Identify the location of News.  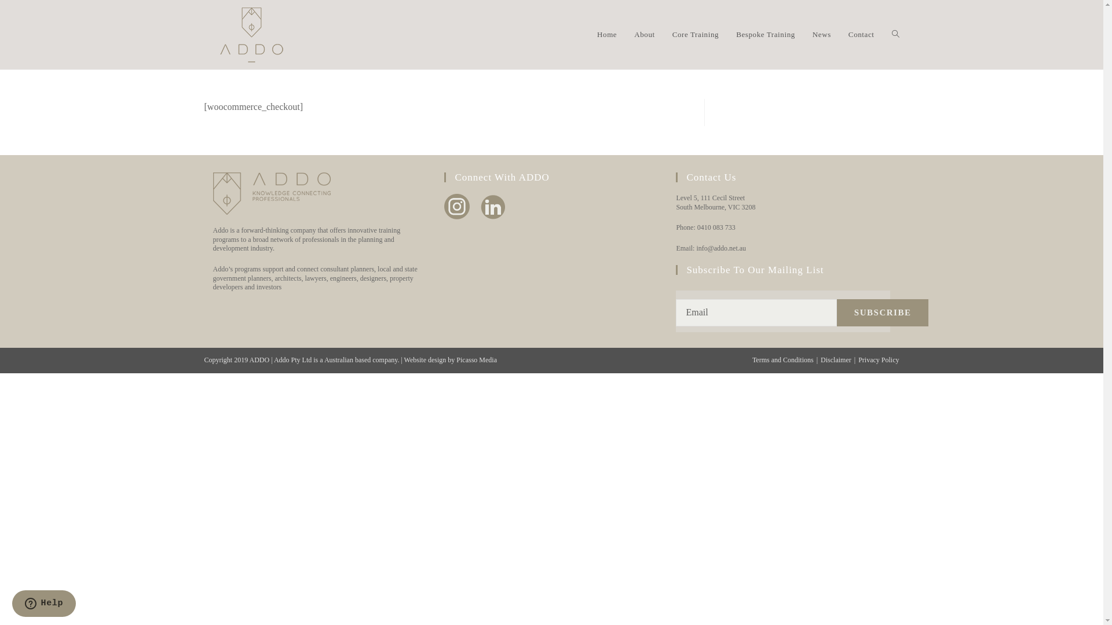
(822, 35).